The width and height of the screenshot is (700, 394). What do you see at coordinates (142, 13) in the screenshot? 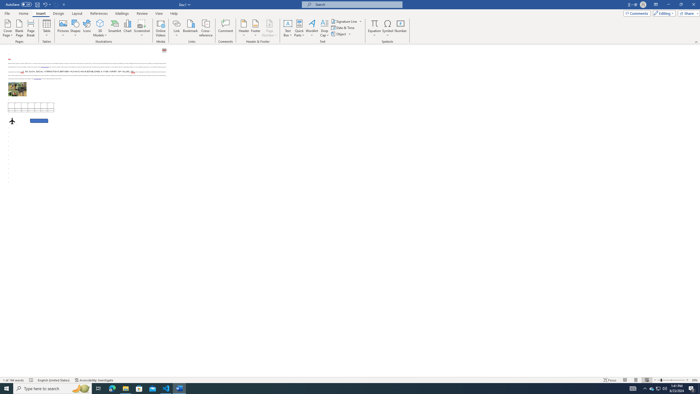
I see `Review` at bounding box center [142, 13].